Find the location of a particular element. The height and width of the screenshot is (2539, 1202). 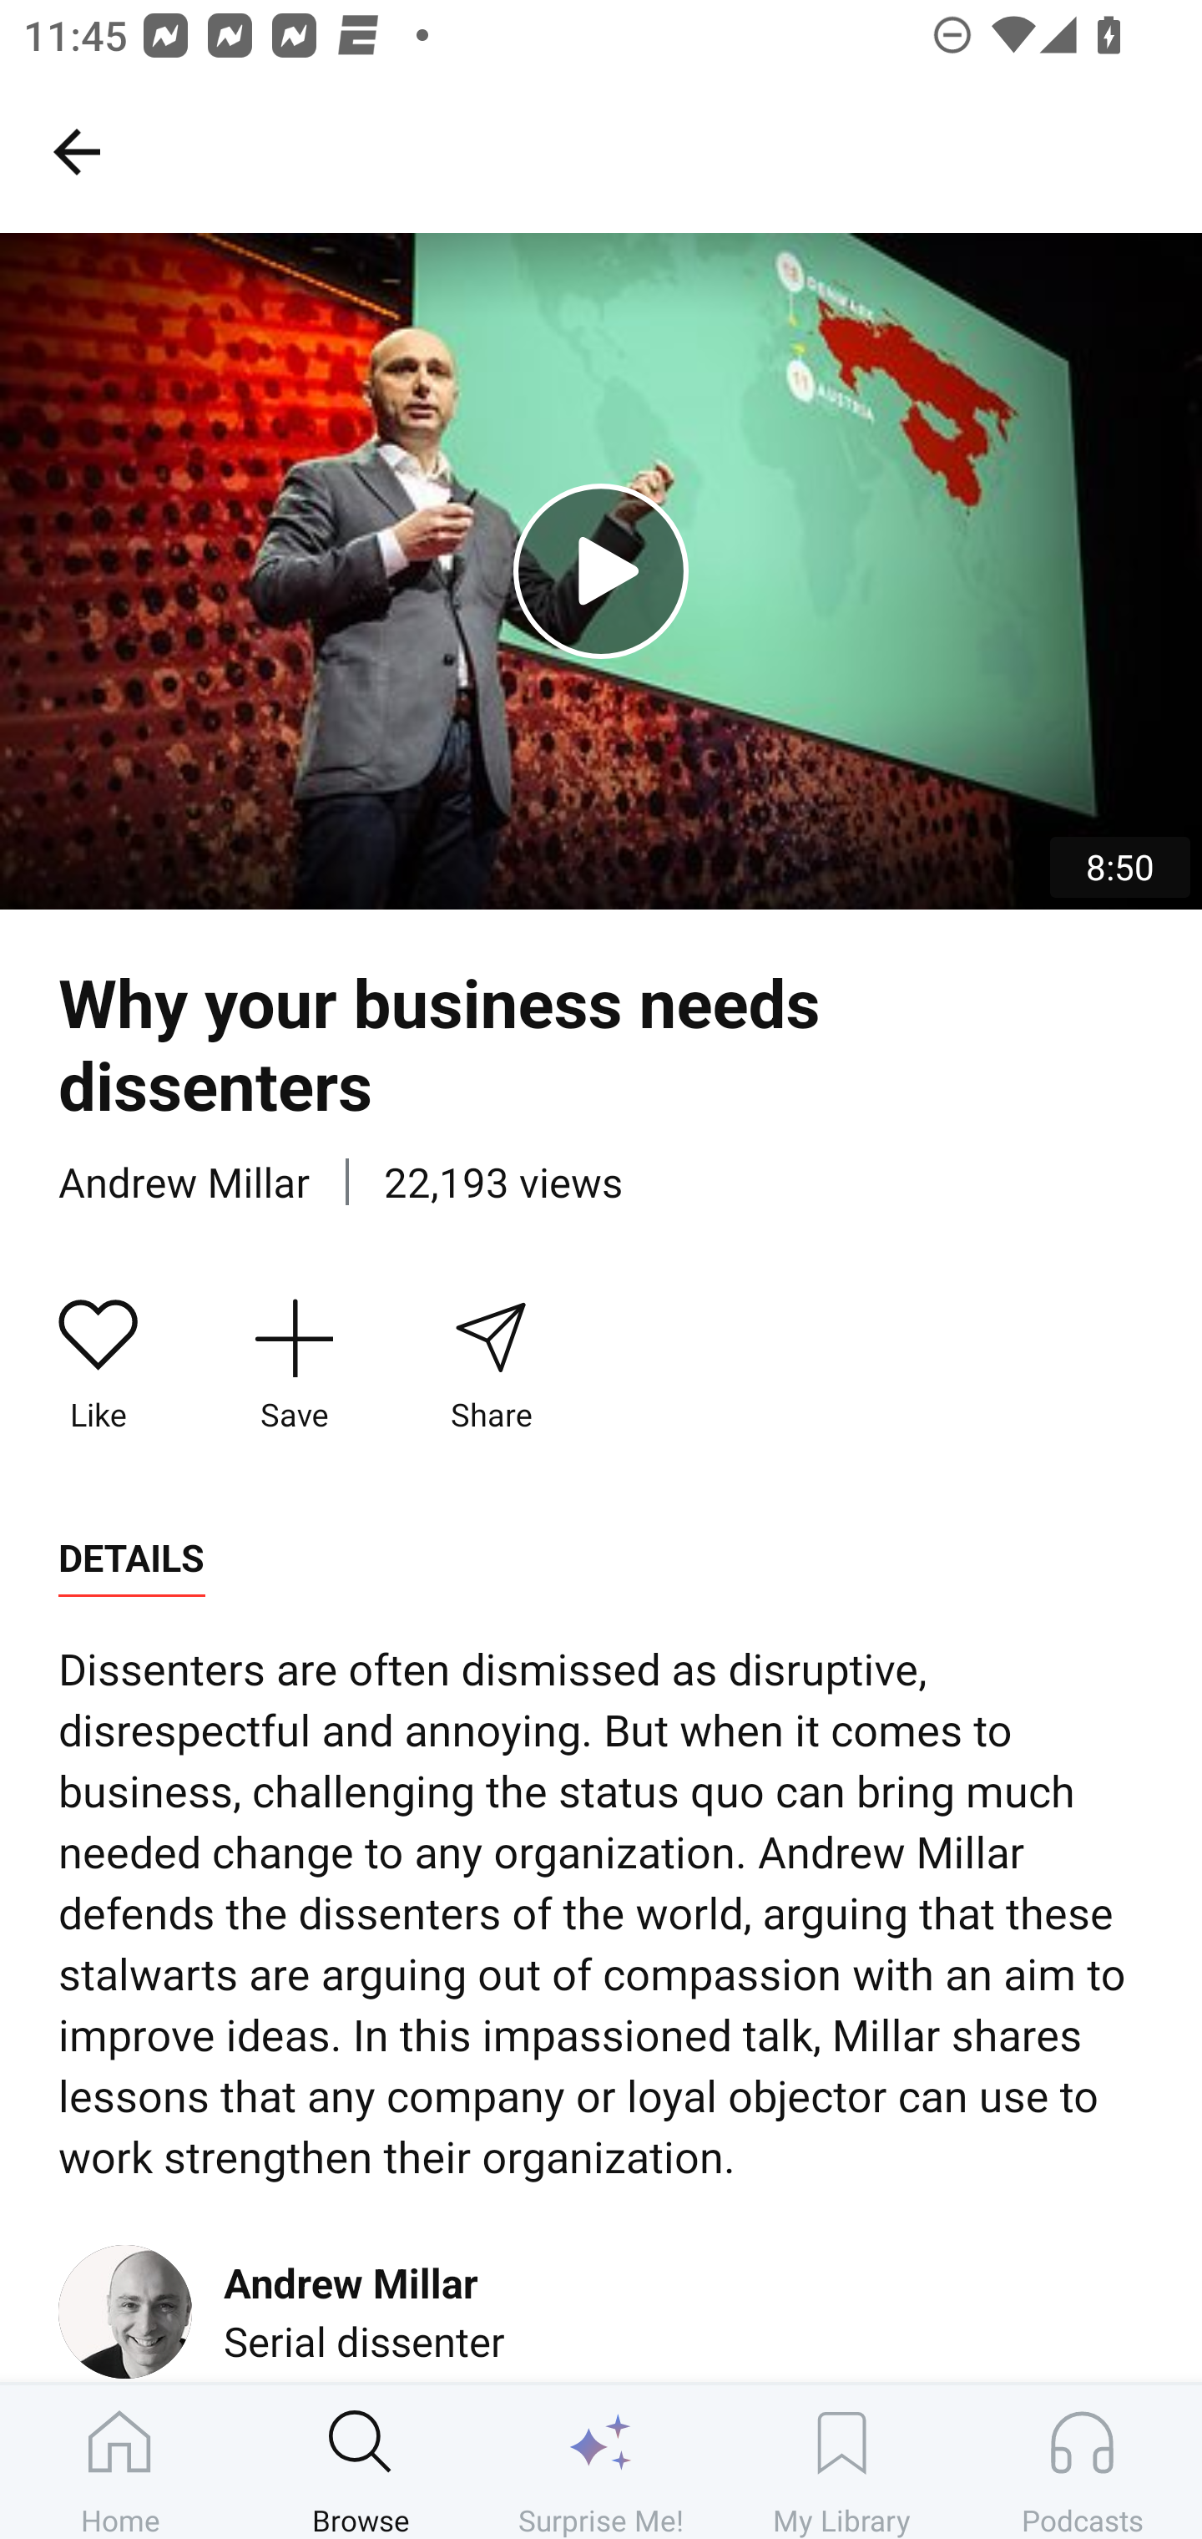

Surprise Me! is located at coordinates (601, 2461).